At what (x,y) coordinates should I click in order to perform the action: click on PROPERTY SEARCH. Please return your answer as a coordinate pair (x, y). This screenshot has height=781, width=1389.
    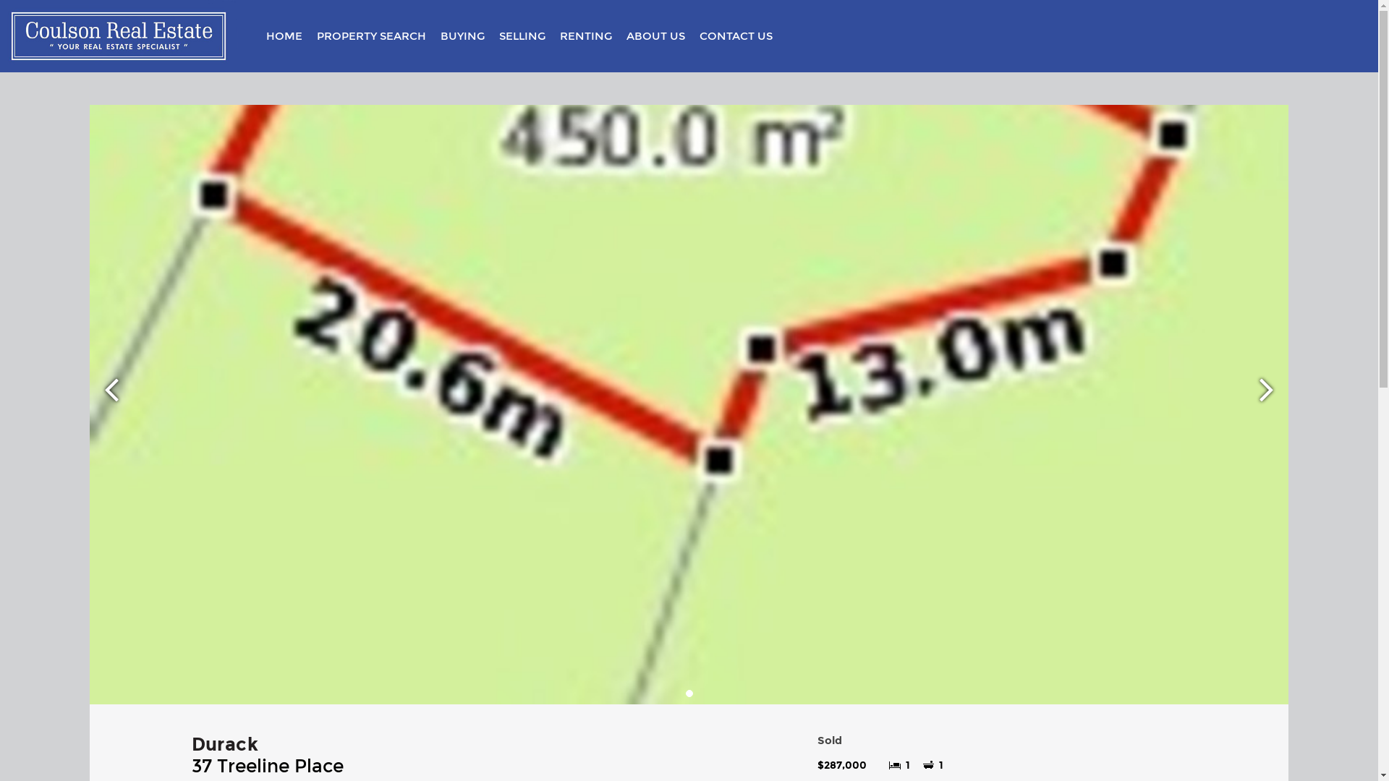
    Looking at the image, I should click on (372, 36).